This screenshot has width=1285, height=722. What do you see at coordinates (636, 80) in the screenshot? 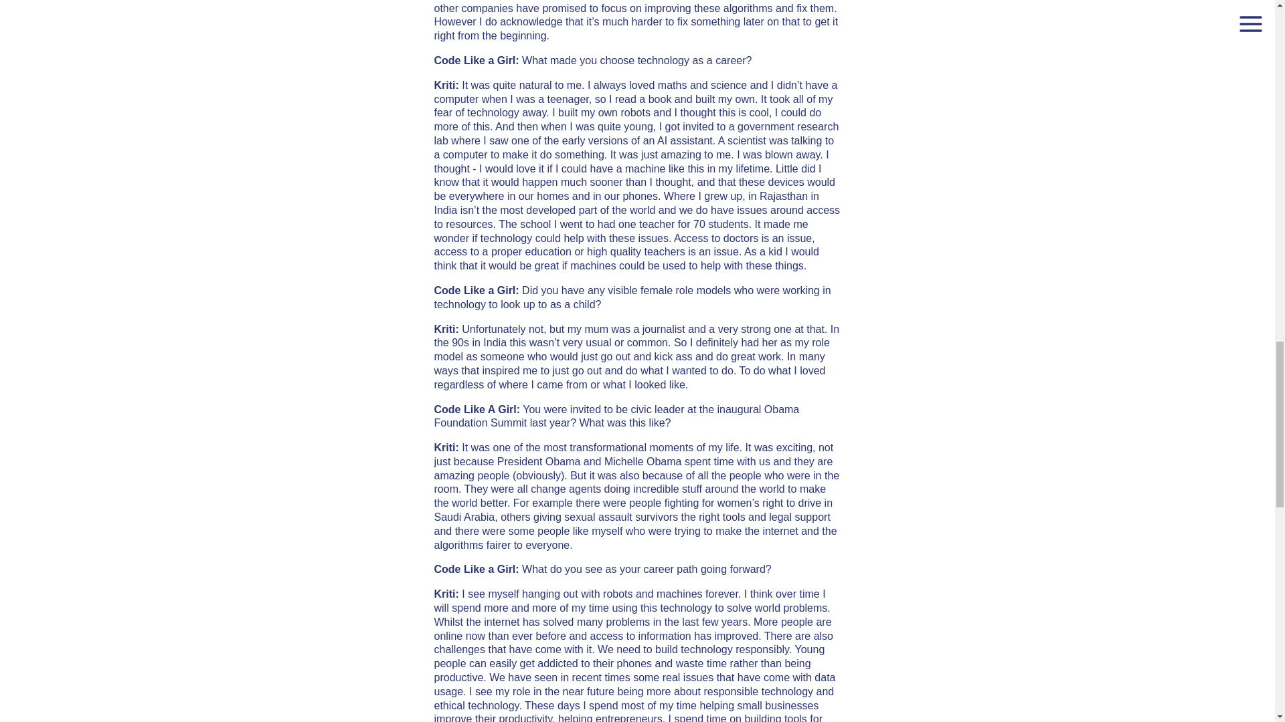
I see `IMPACT` at bounding box center [636, 80].